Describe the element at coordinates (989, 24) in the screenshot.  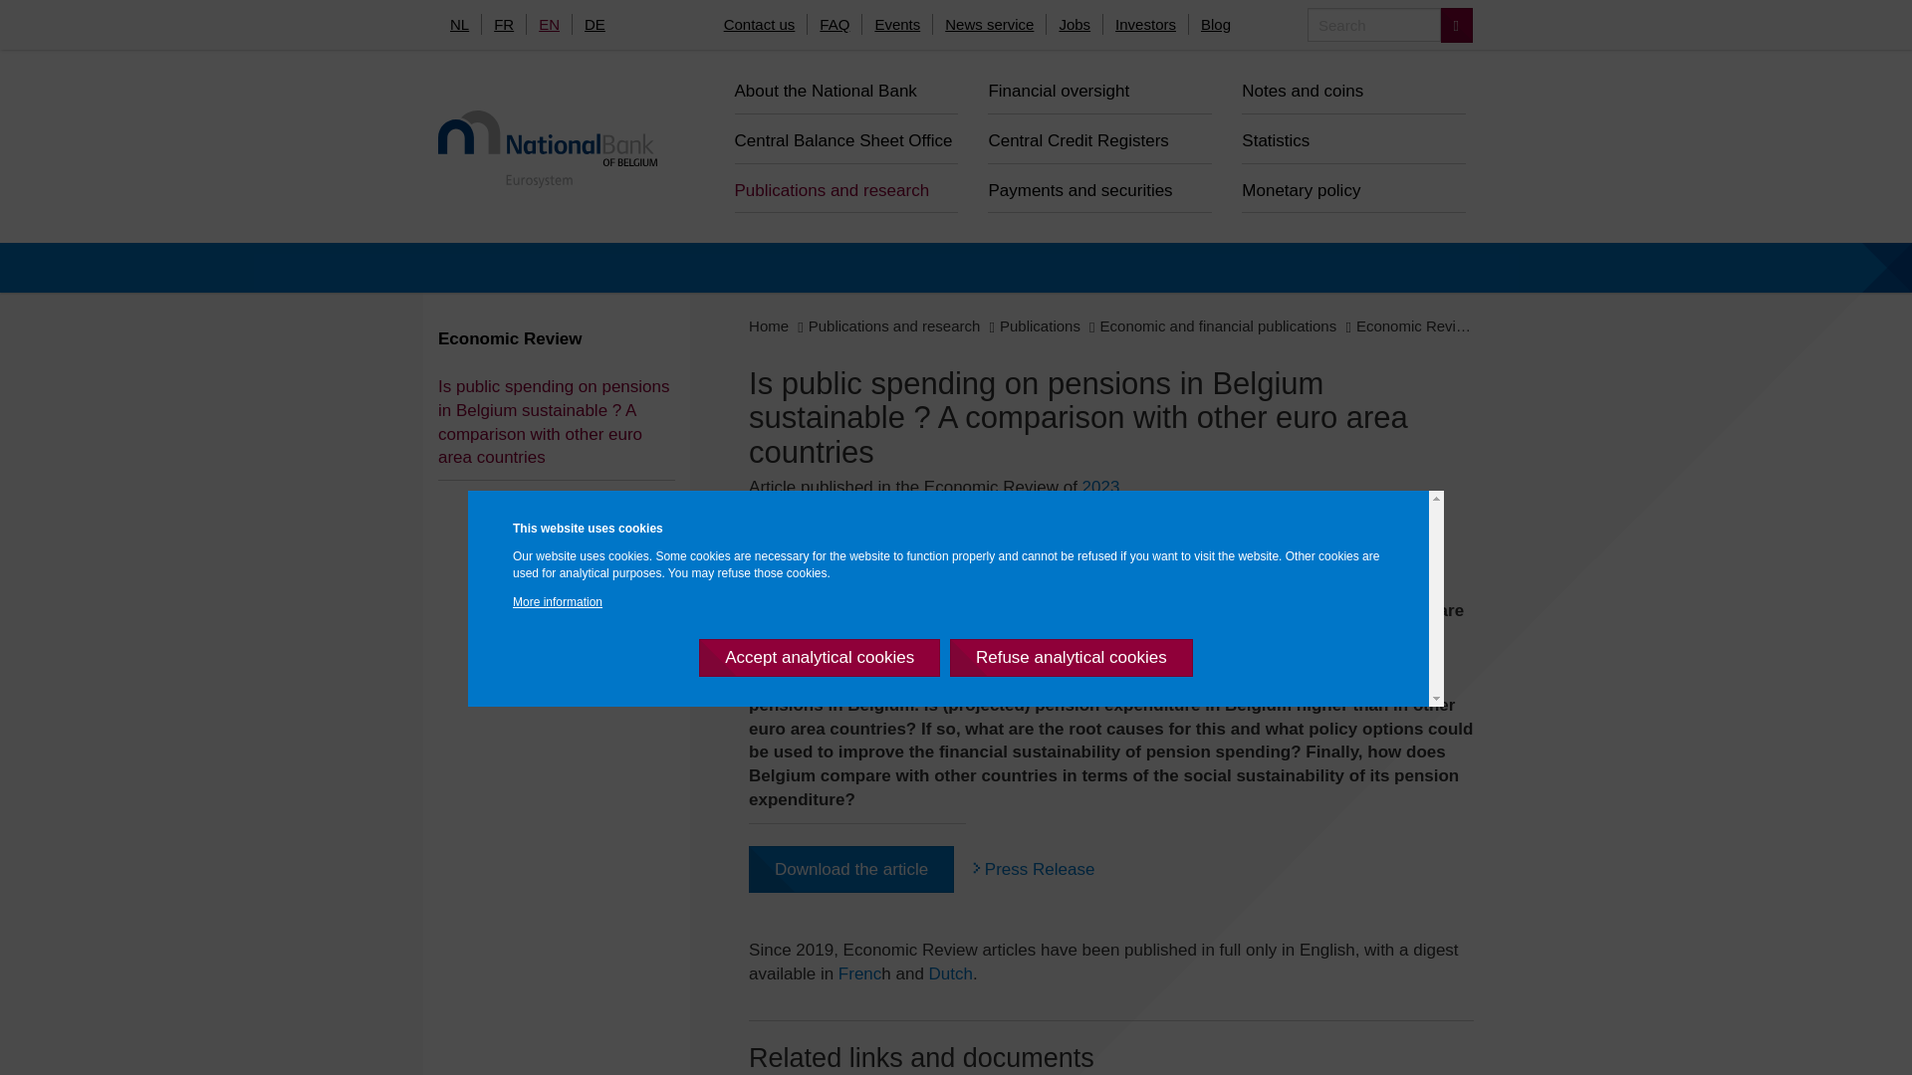
I see `News service` at that location.